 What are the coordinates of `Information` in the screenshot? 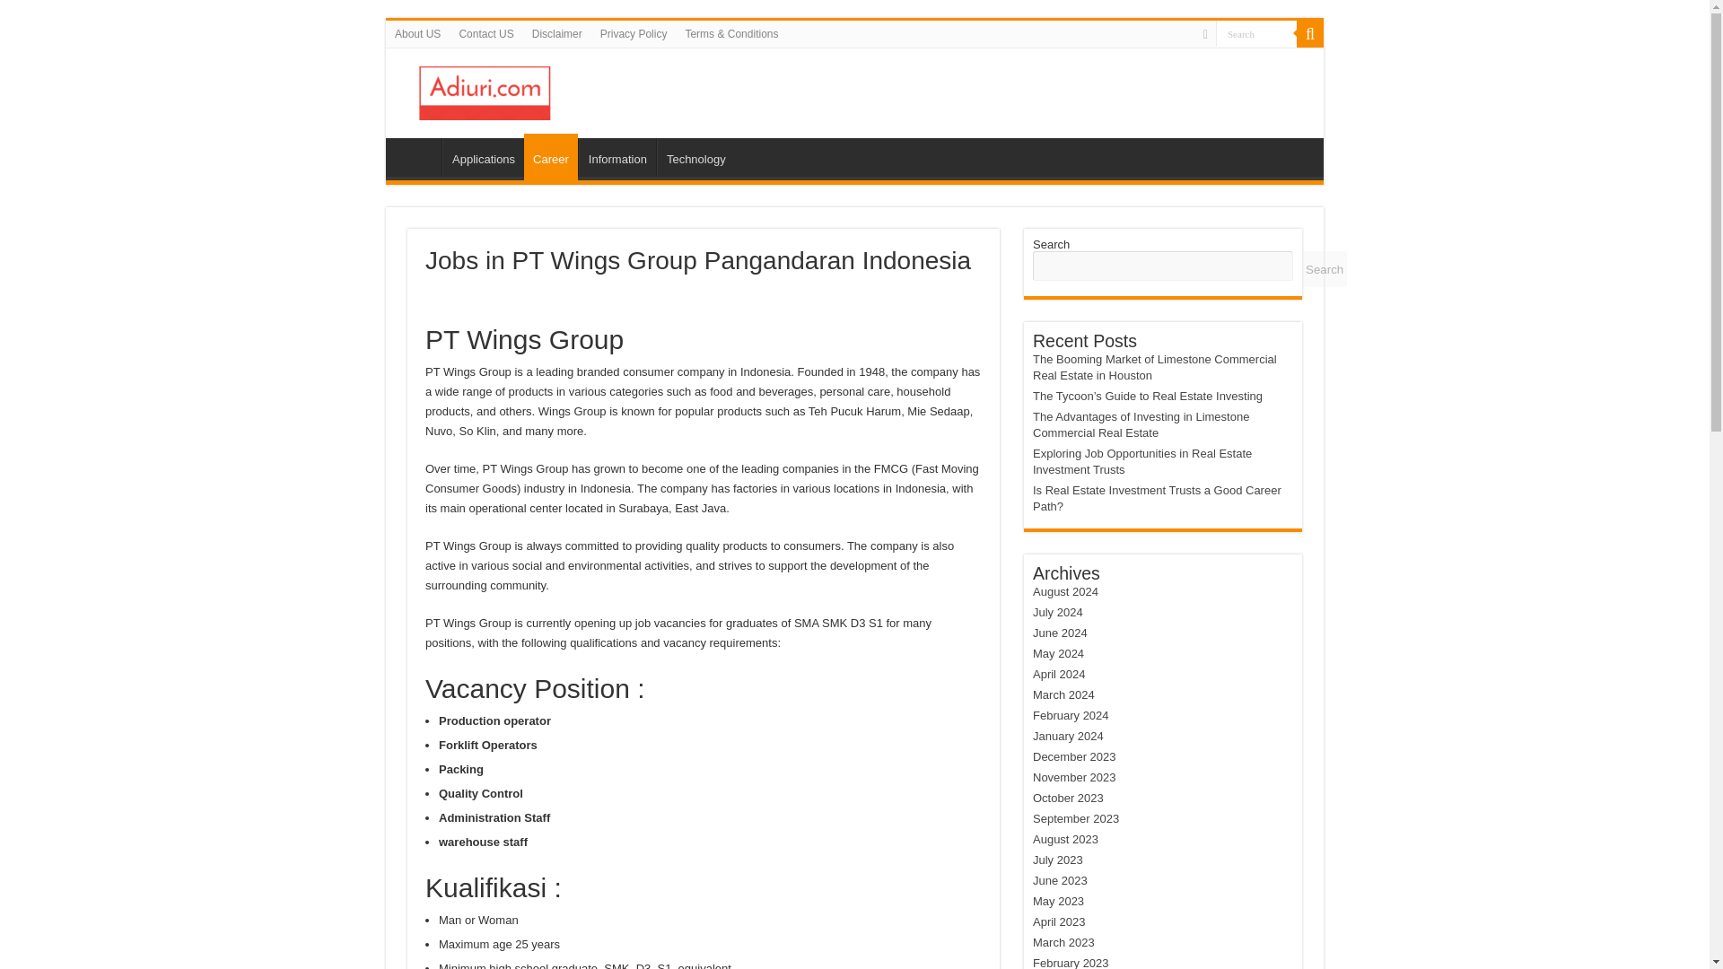 It's located at (617, 156).